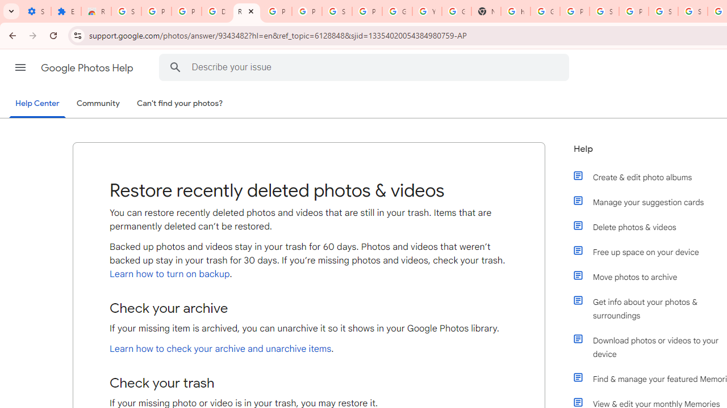  What do you see at coordinates (126, 11) in the screenshot?
I see `Sign in - Google Accounts` at bounding box center [126, 11].